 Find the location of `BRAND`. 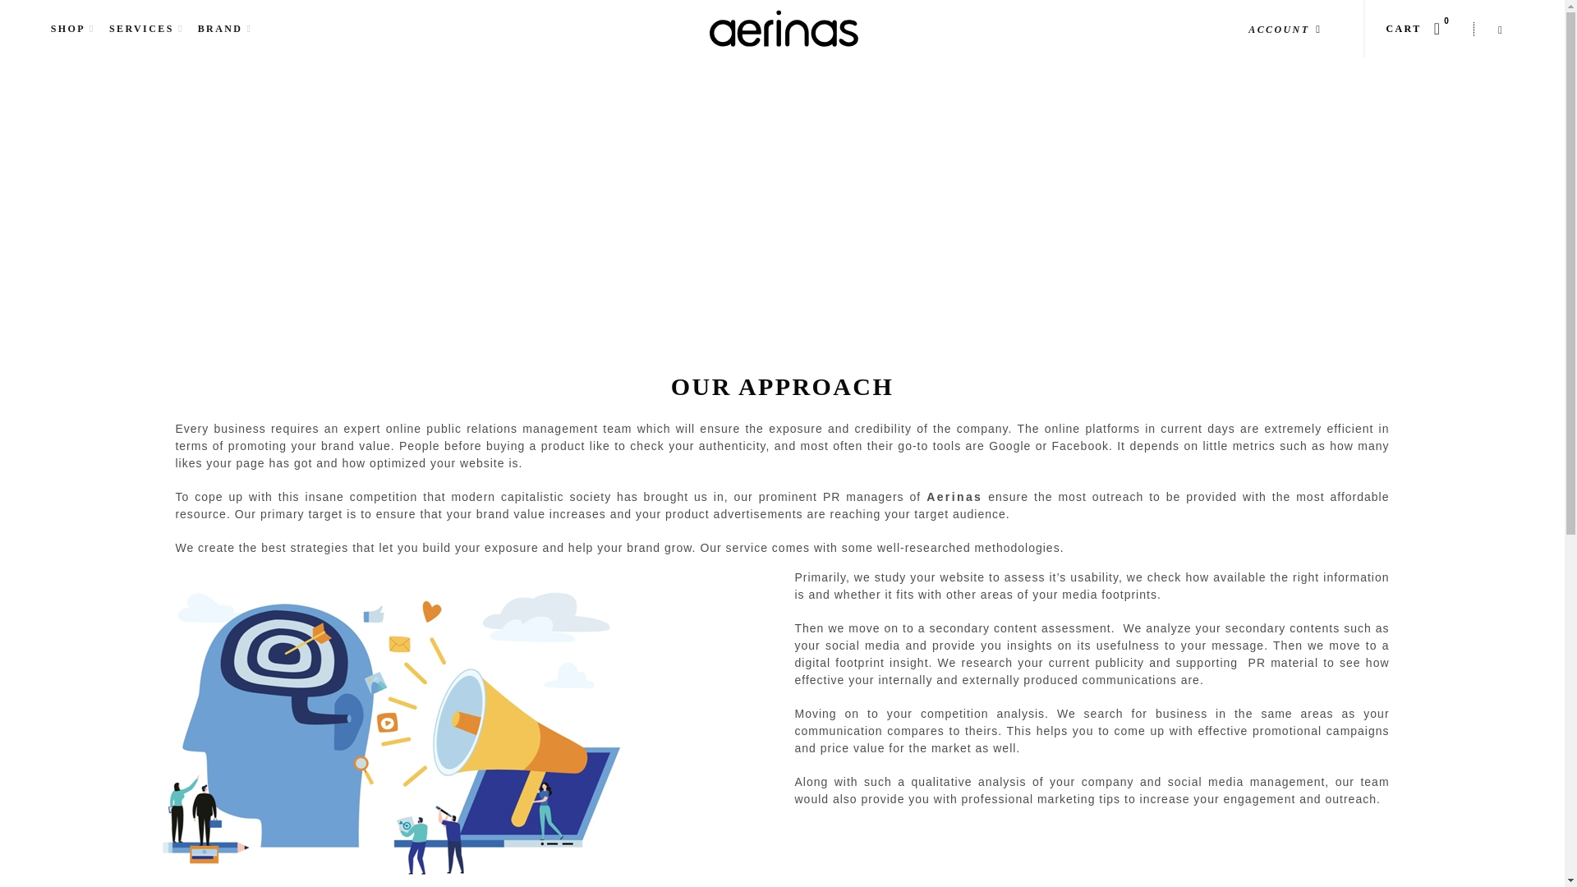

BRAND is located at coordinates (220, 28).